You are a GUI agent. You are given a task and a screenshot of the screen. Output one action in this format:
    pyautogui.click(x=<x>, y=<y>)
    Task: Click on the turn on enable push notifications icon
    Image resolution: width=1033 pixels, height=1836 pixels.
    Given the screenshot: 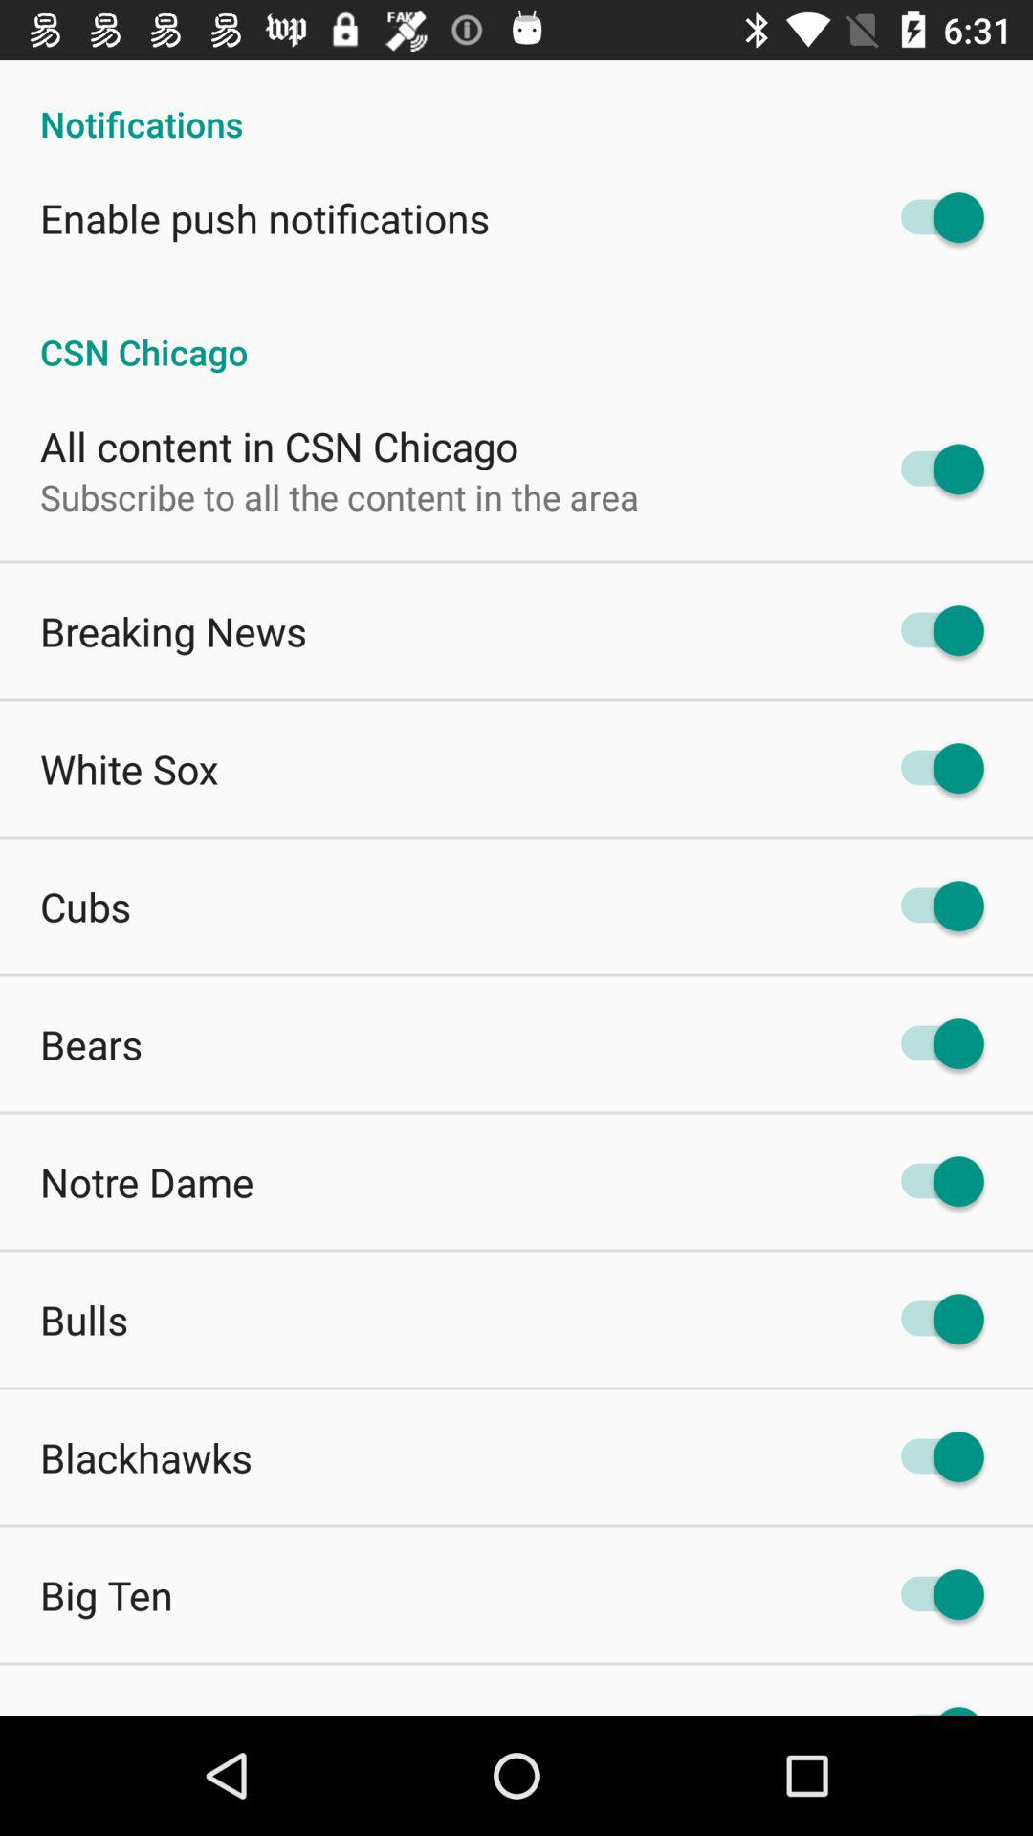 What is the action you would take?
    pyautogui.click(x=265, y=218)
    